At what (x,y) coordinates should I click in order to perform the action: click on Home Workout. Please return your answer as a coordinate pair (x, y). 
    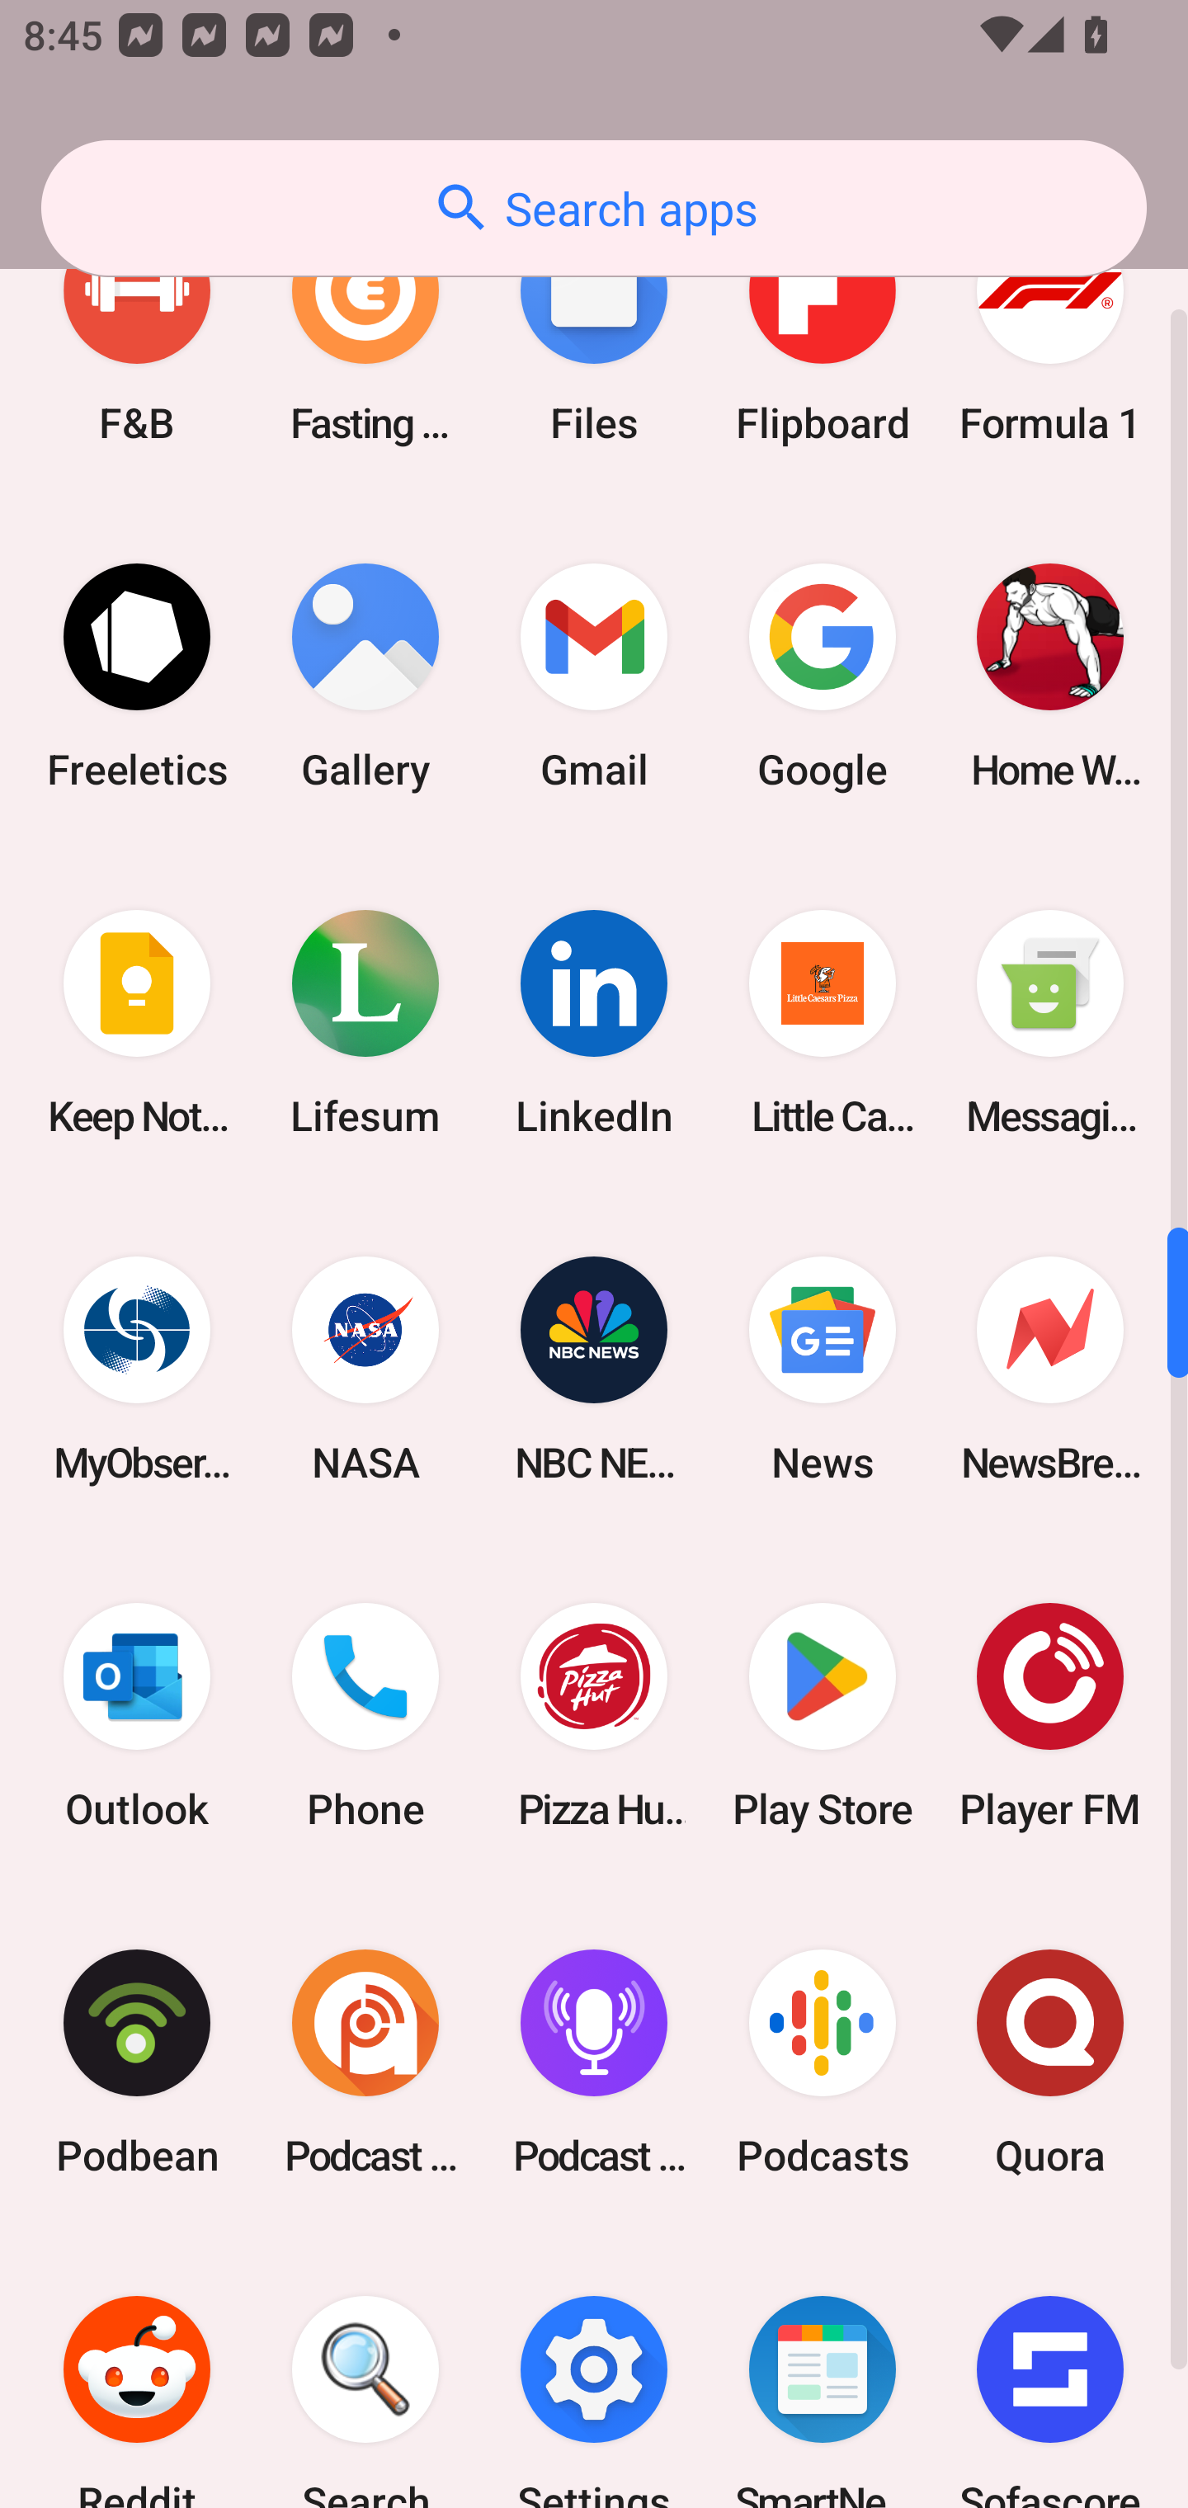
    Looking at the image, I should click on (1050, 676).